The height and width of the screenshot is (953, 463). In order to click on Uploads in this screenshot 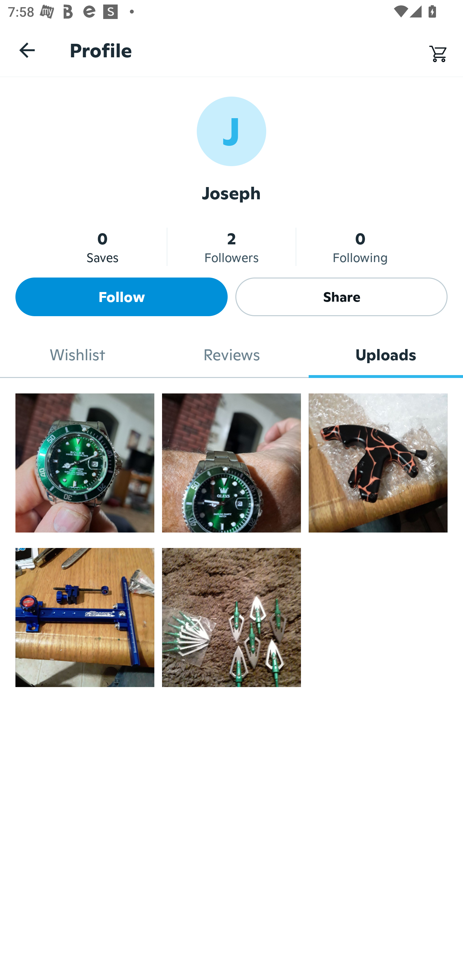, I will do `click(386, 355)`.